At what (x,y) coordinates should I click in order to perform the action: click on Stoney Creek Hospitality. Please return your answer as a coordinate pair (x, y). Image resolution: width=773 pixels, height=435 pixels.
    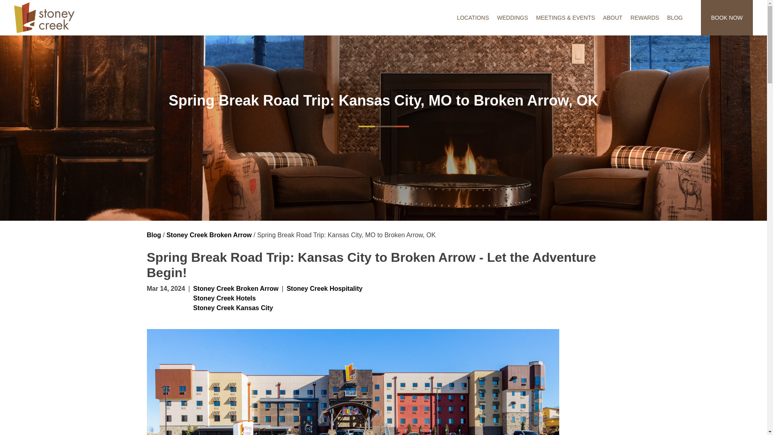
    Looking at the image, I should click on (323, 301).